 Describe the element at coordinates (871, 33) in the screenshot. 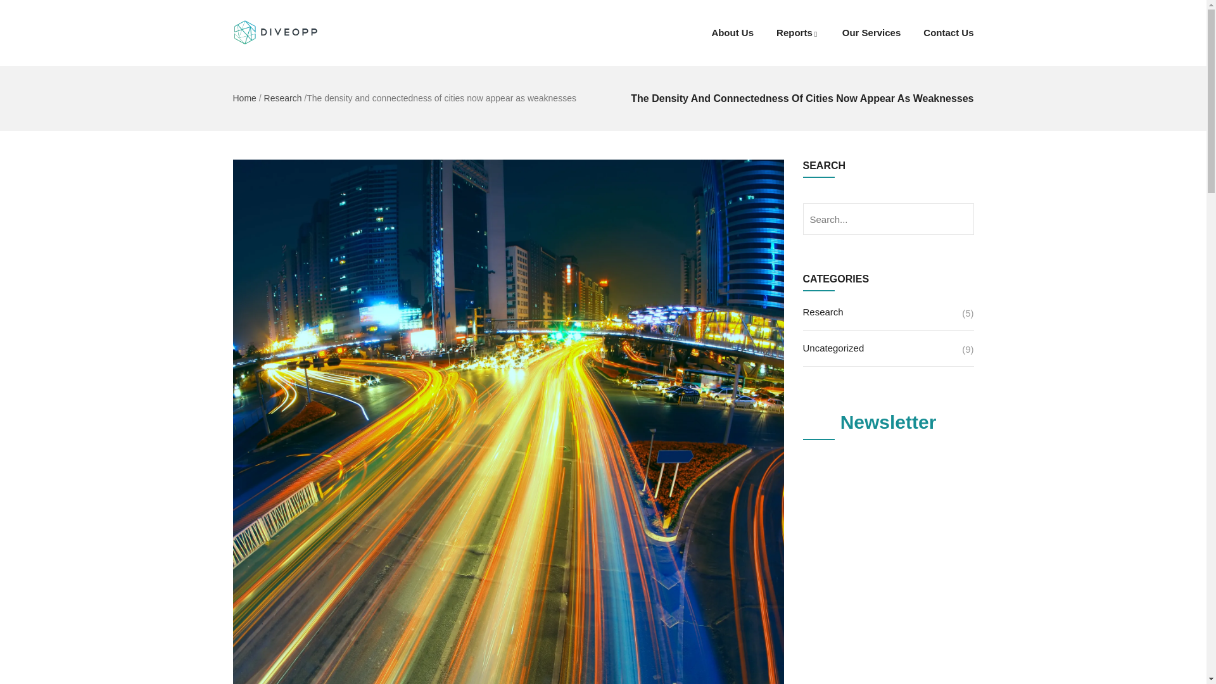

I see `Our Services` at that location.